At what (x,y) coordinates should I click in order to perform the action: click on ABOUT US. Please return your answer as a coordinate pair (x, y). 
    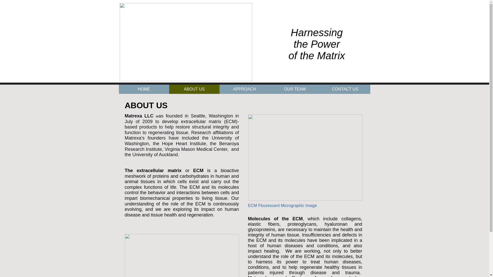
    Looking at the image, I should click on (194, 89).